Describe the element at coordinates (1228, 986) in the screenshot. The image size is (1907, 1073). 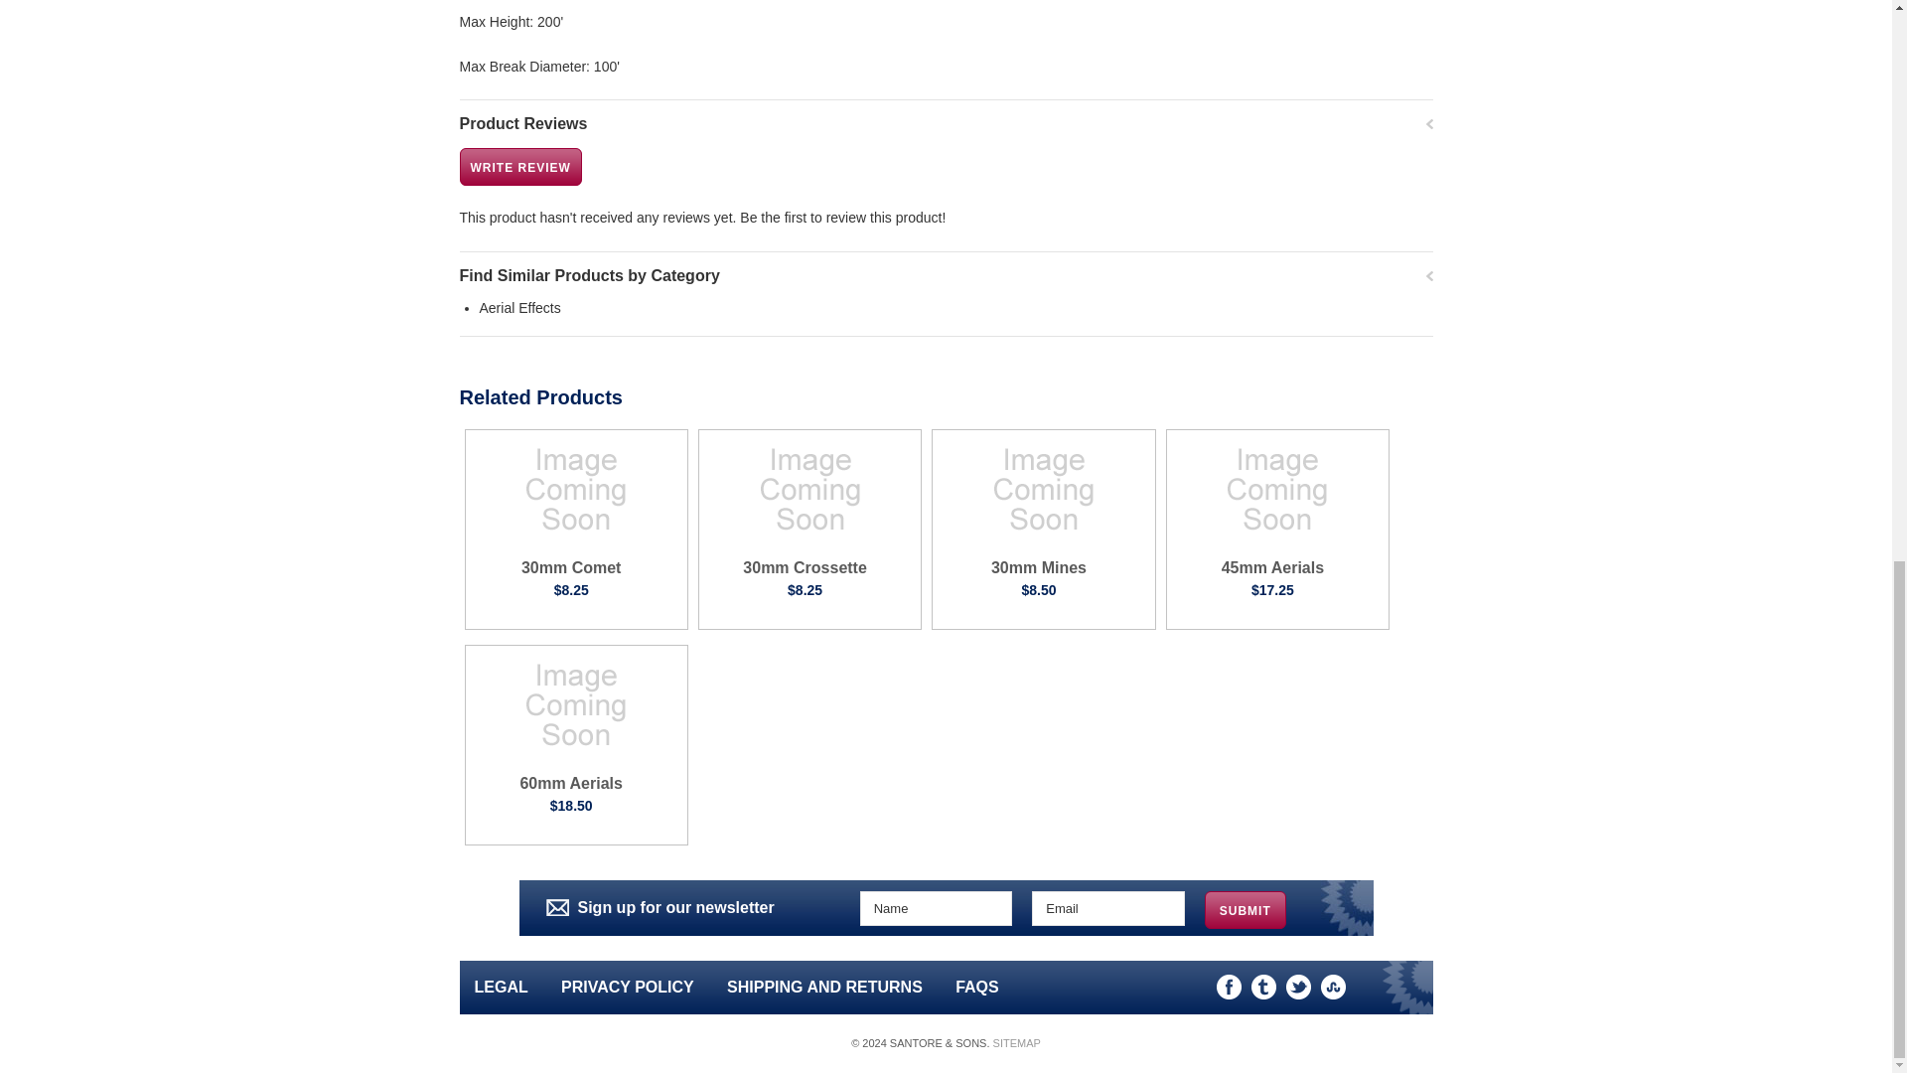
I see `Facebook` at that location.